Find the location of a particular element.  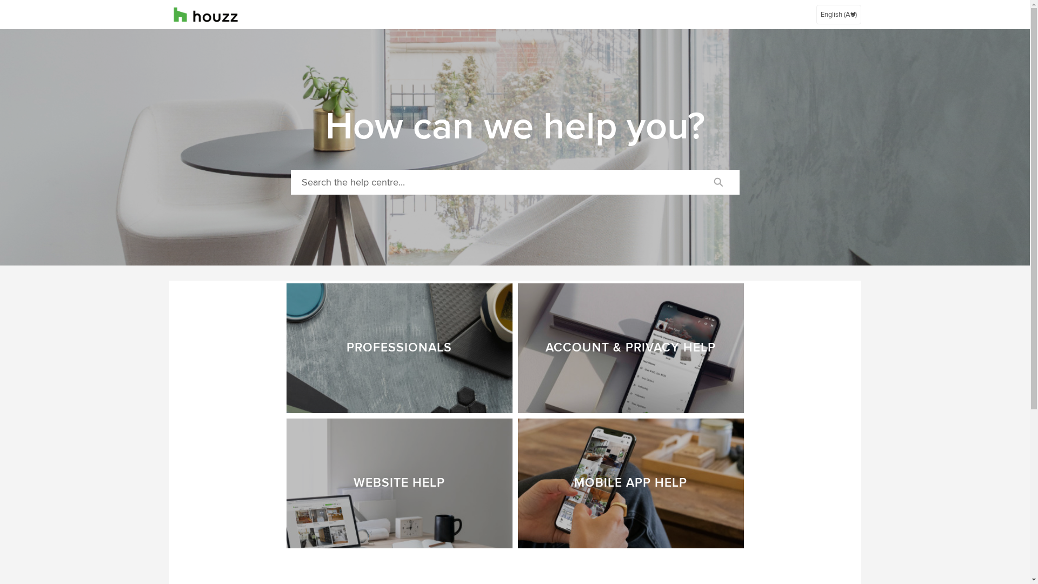

Search is located at coordinates (718, 182).